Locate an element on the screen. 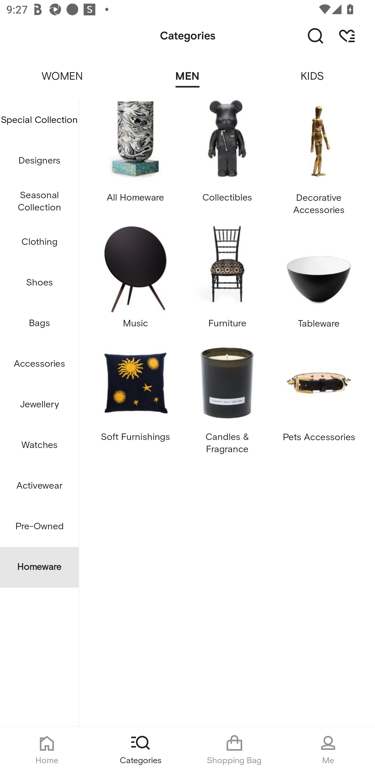 This screenshot has width=375, height=771. Pets Accessories is located at coordinates (319, 400).